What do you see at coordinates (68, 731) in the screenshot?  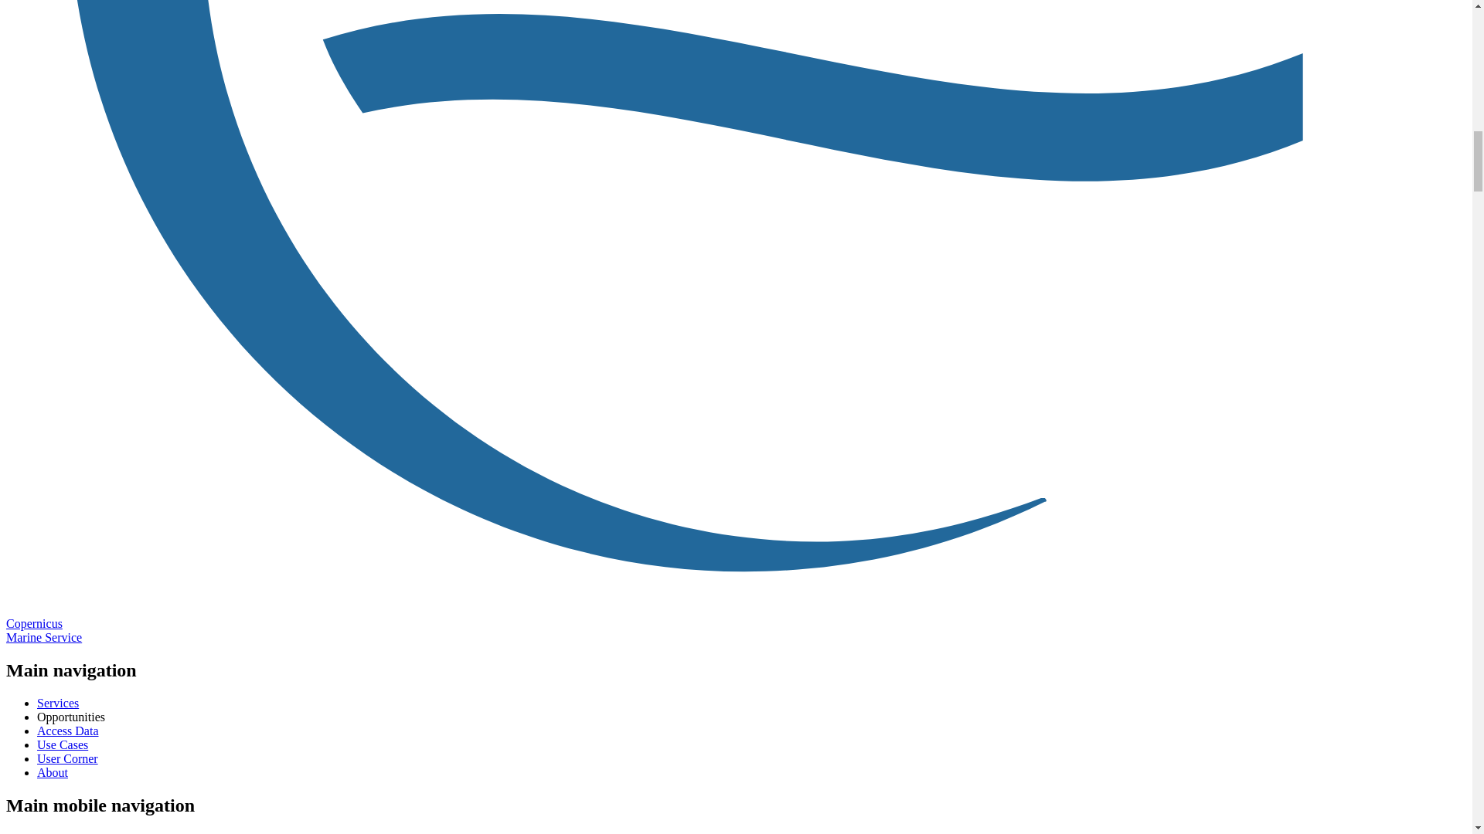 I see `Access Data` at bounding box center [68, 731].